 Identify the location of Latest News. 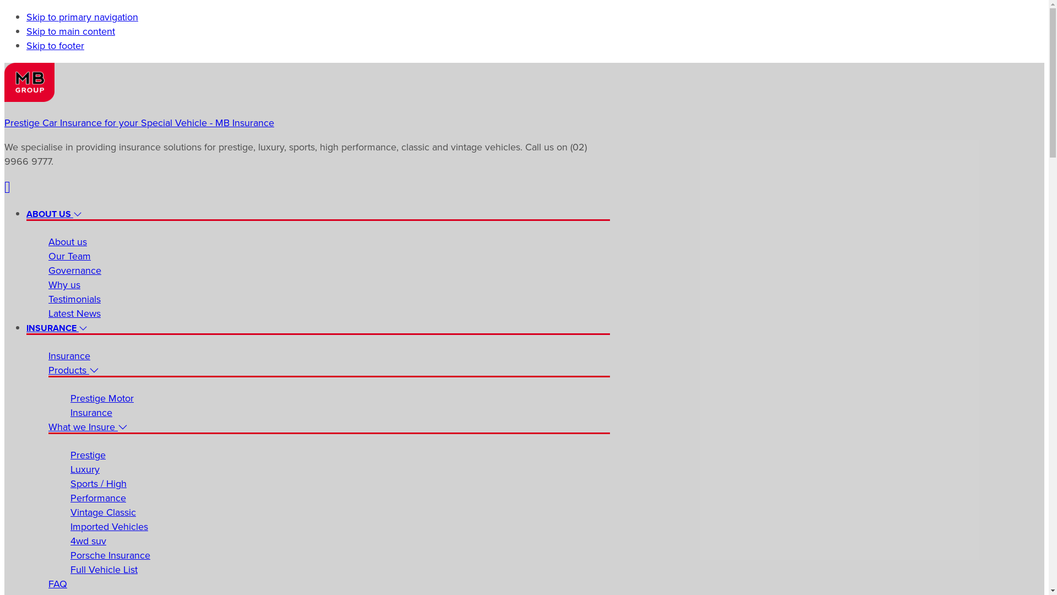
(75, 313).